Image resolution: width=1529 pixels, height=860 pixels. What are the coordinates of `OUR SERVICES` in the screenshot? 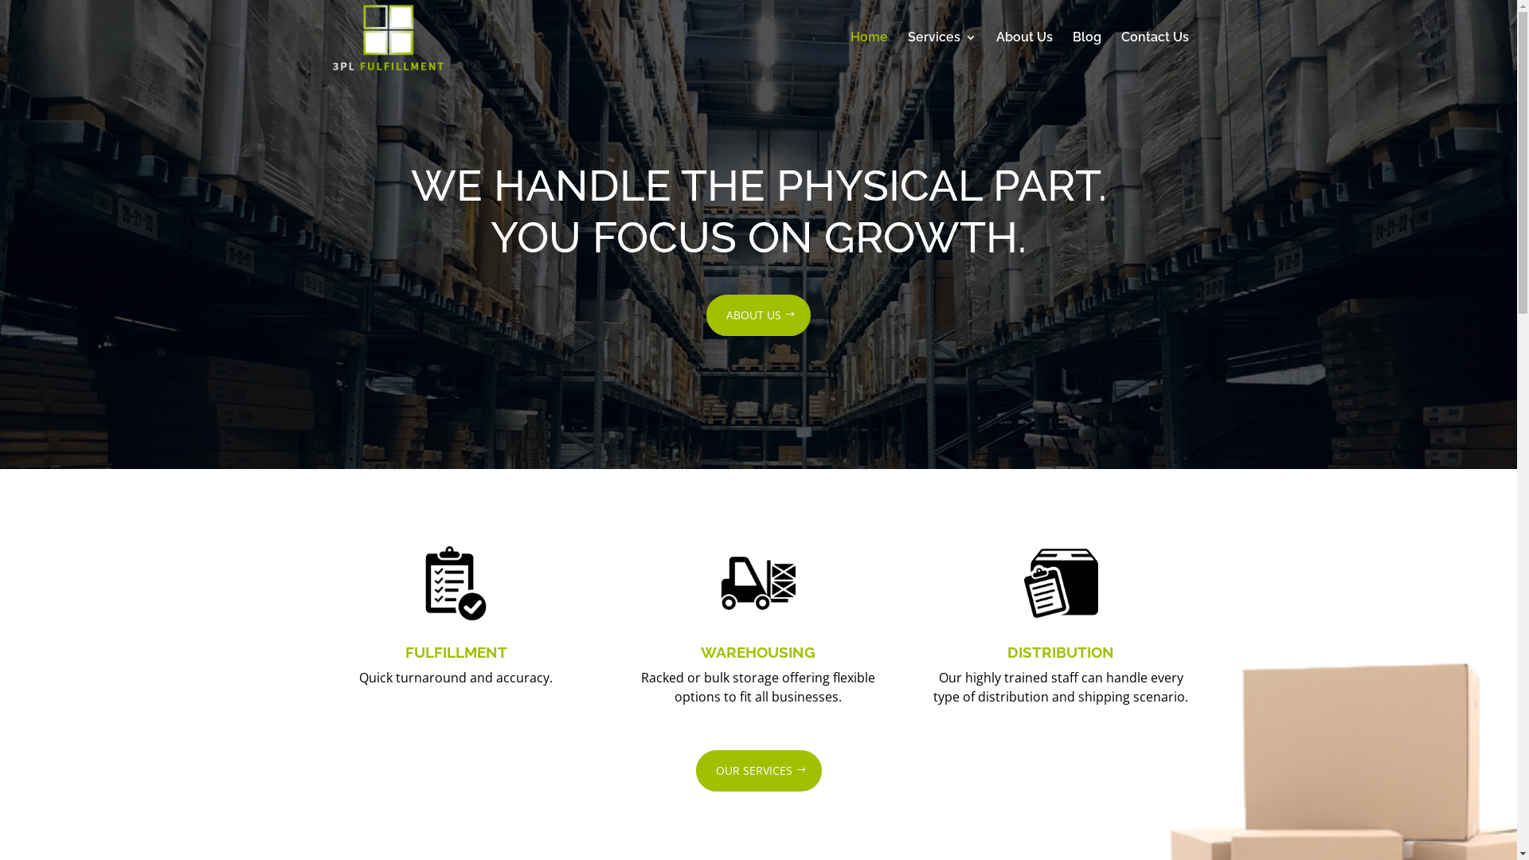 It's located at (759, 771).